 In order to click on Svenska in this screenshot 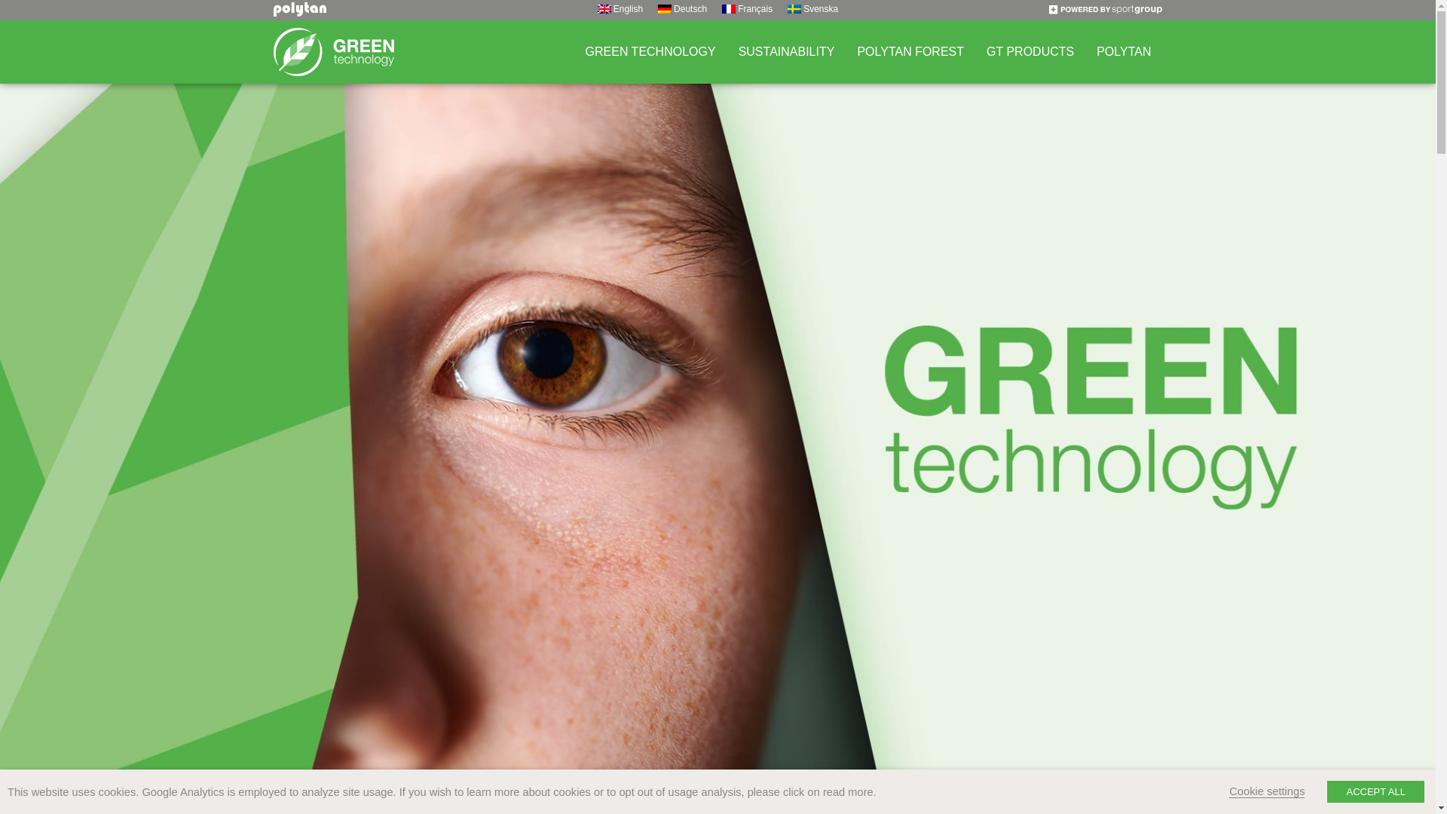, I will do `click(812, 9)`.